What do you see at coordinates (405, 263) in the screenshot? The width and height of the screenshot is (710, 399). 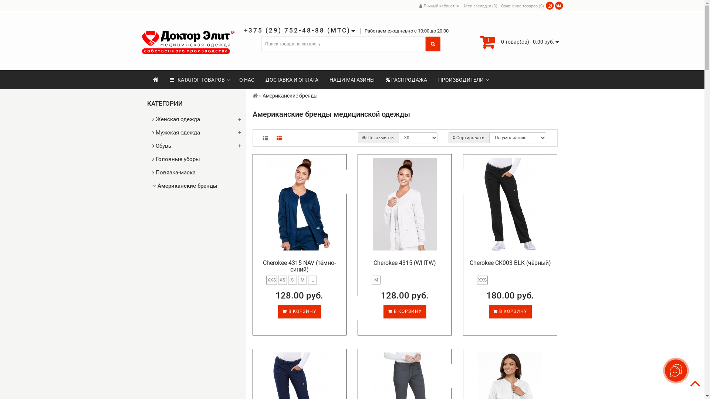 I see `Cherokee 4315 (WHTW)` at bounding box center [405, 263].